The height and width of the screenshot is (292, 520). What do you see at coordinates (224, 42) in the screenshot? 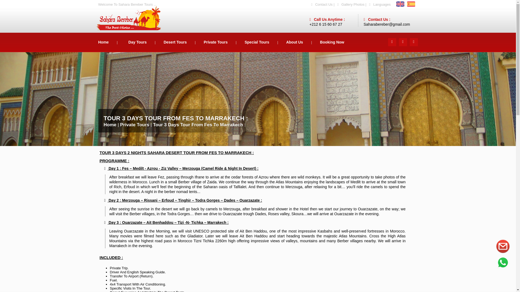
I see `Private Tours` at bounding box center [224, 42].